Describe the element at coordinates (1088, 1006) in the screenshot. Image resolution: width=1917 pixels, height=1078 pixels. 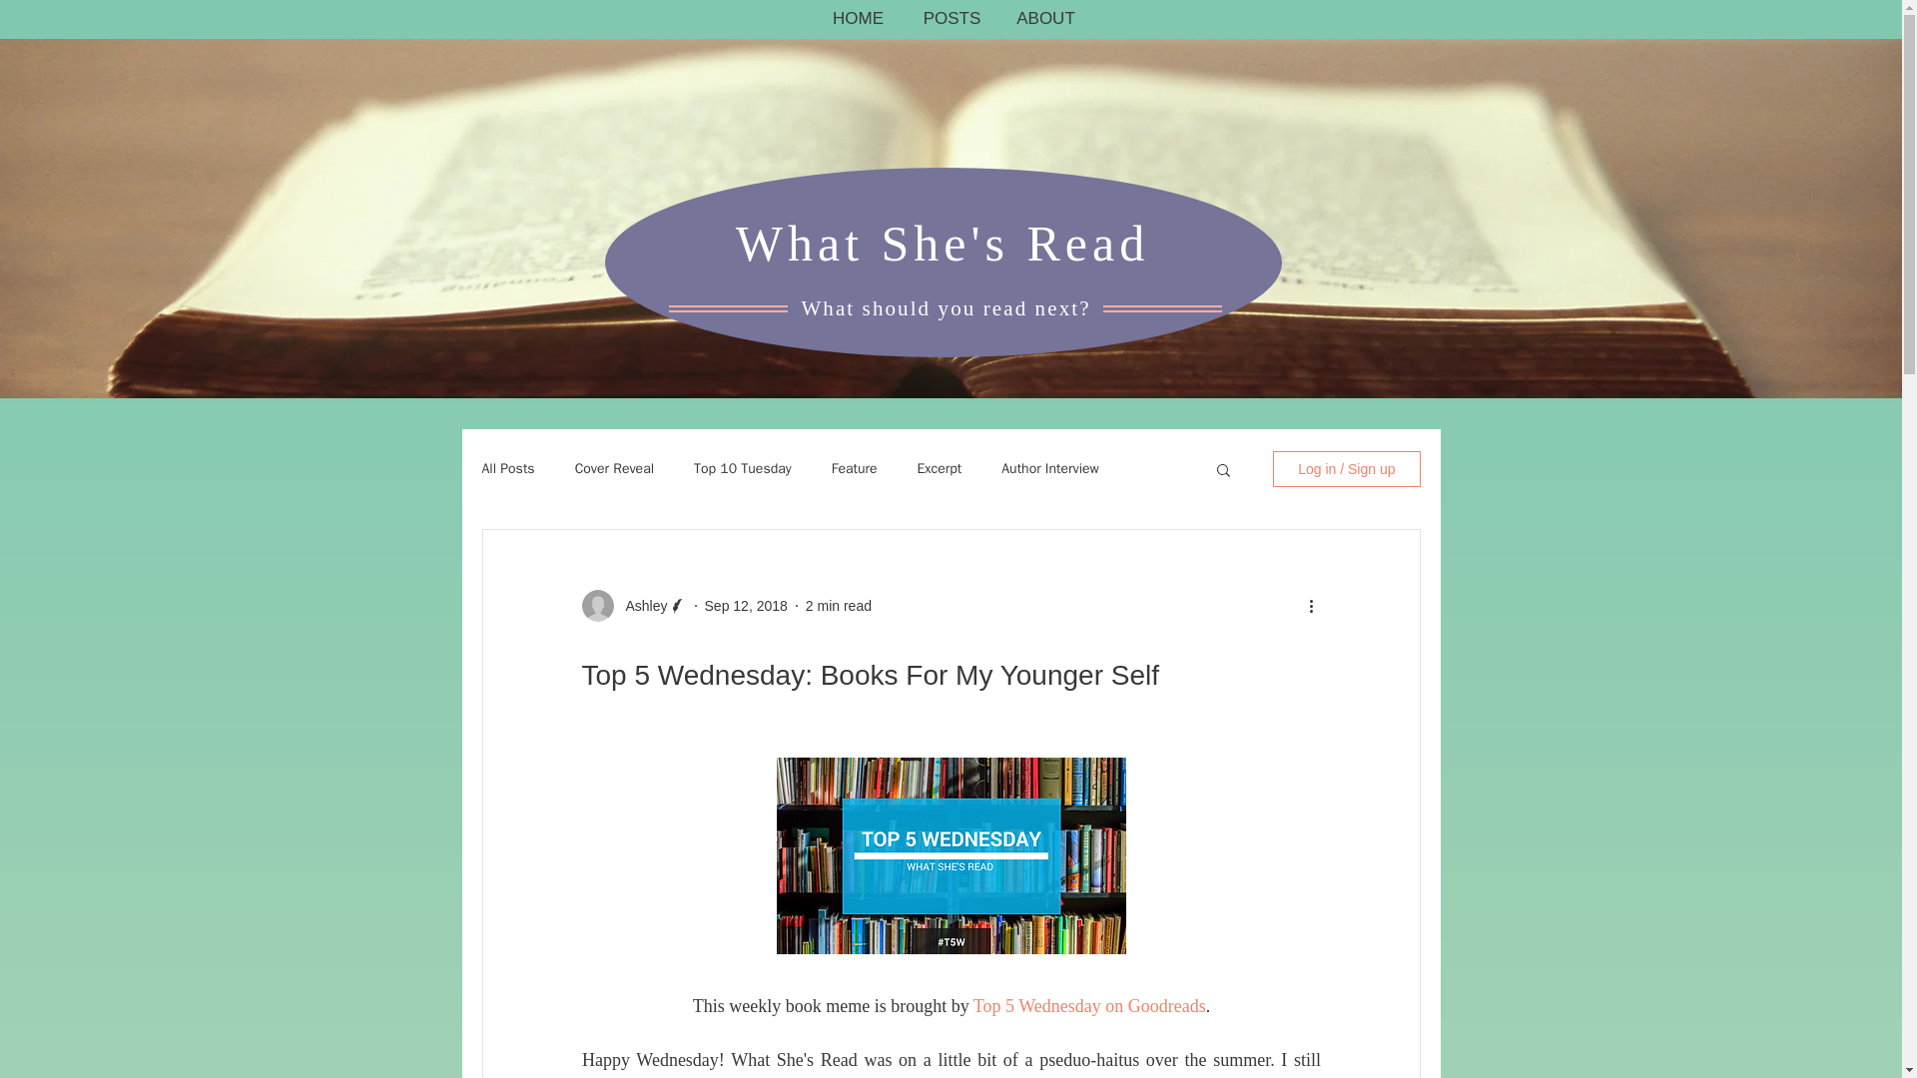
I see `Top 5 Wednesday on Goodreads` at that location.